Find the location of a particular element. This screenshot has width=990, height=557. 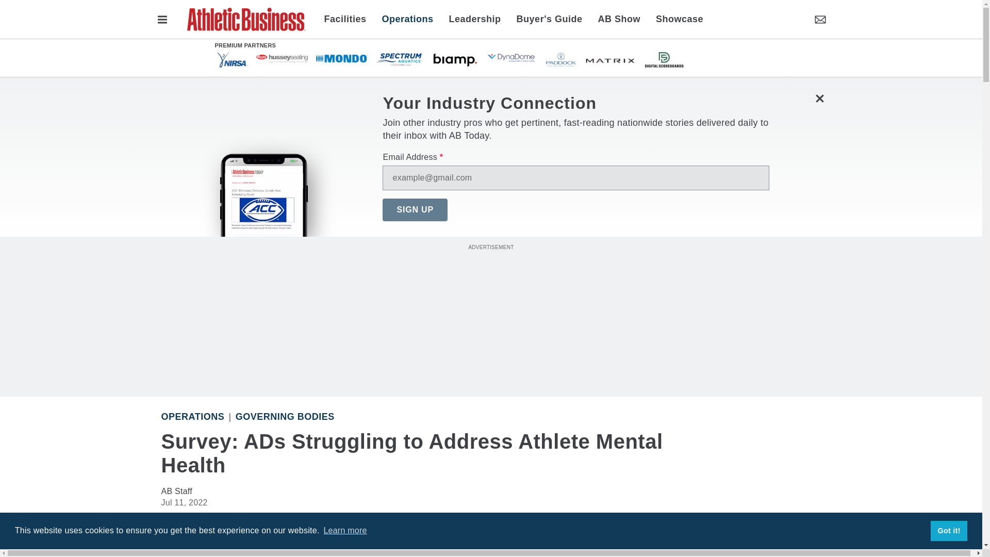

Paddock Pool Equipment is located at coordinates (560, 59).